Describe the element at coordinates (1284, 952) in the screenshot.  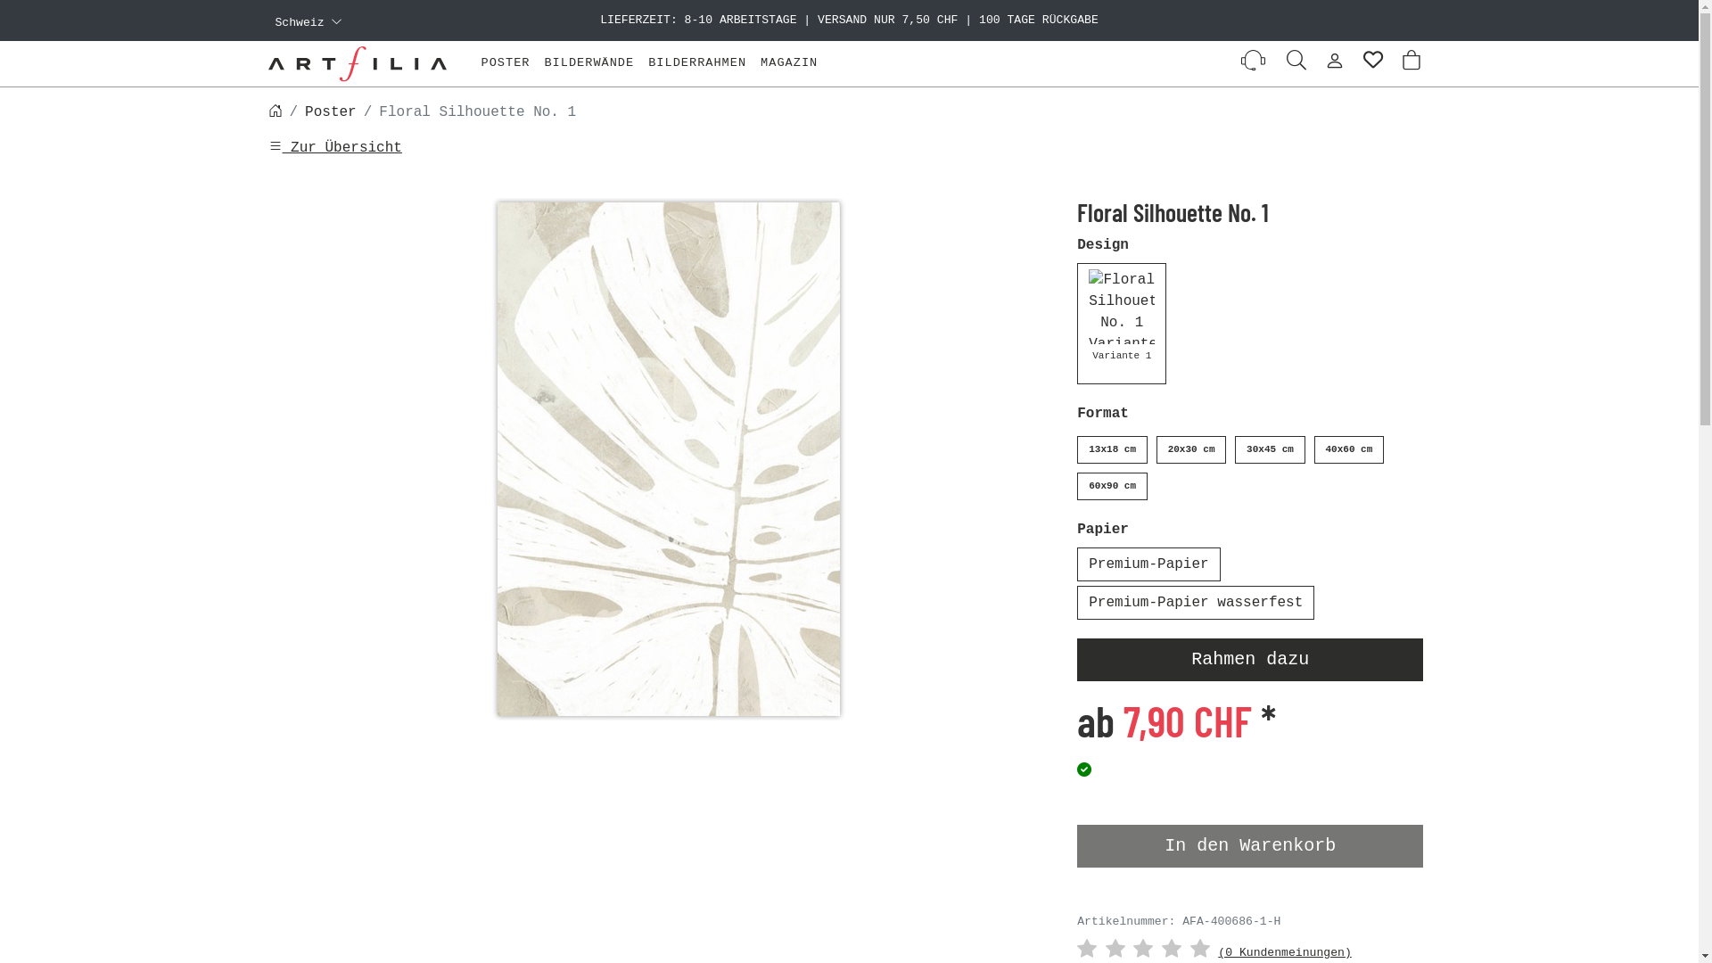
I see `(0 Kundenmeinungen)` at that location.